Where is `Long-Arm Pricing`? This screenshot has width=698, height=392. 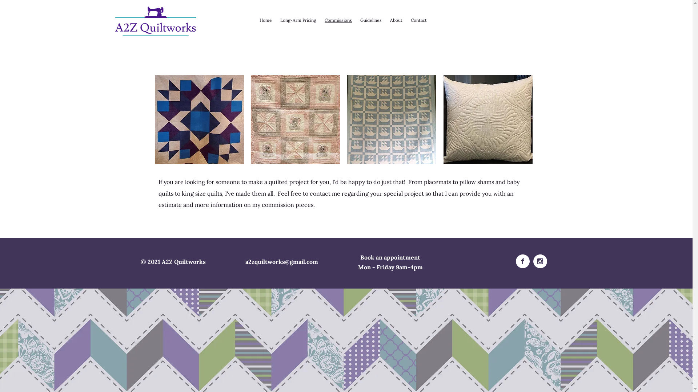 Long-Arm Pricing is located at coordinates (298, 20).